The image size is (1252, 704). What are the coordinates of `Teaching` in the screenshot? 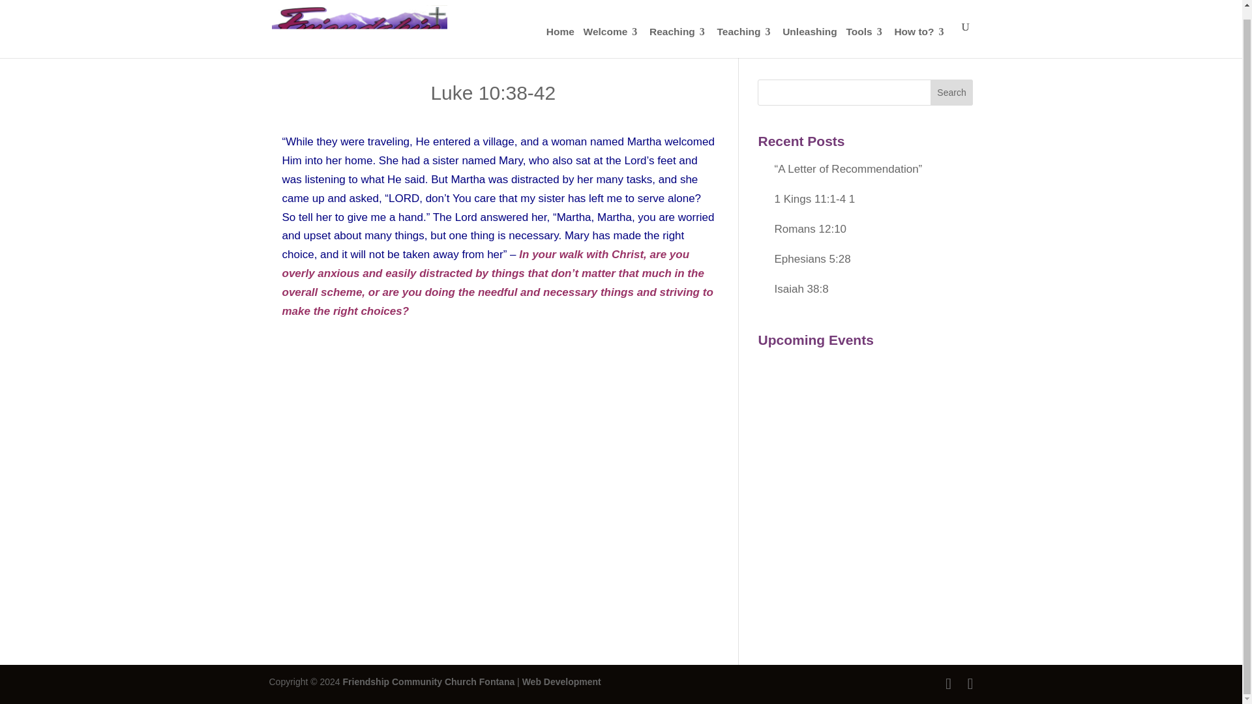 It's located at (745, 32).